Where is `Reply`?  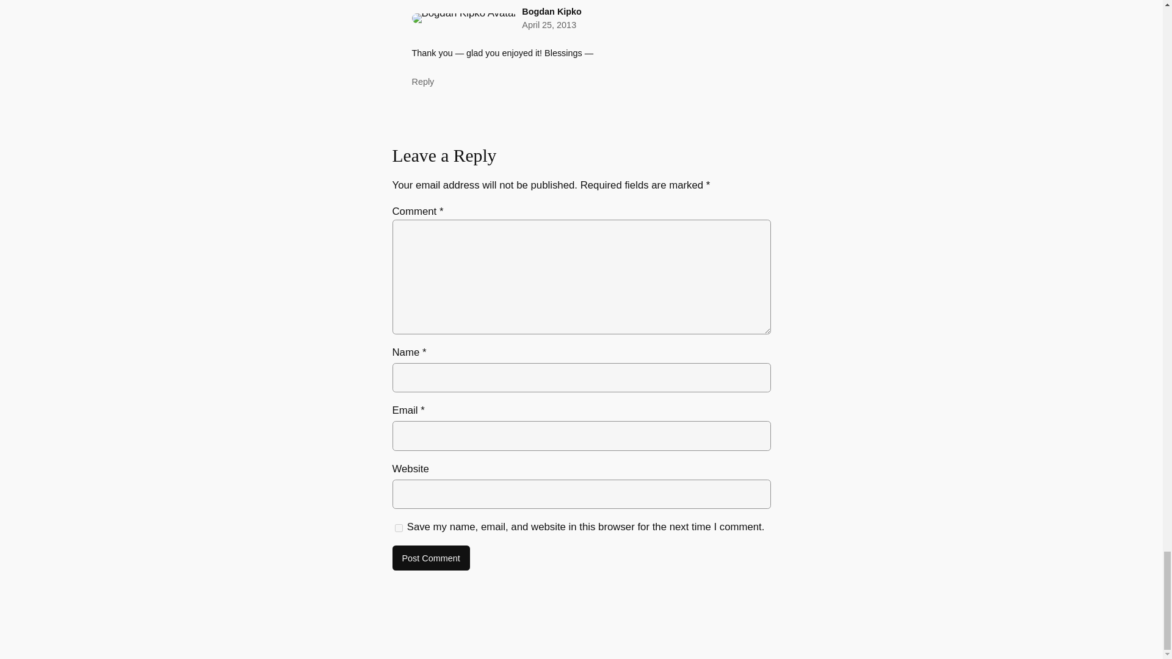 Reply is located at coordinates (422, 82).